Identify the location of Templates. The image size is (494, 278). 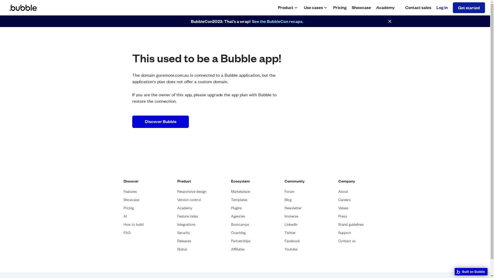
(239, 200).